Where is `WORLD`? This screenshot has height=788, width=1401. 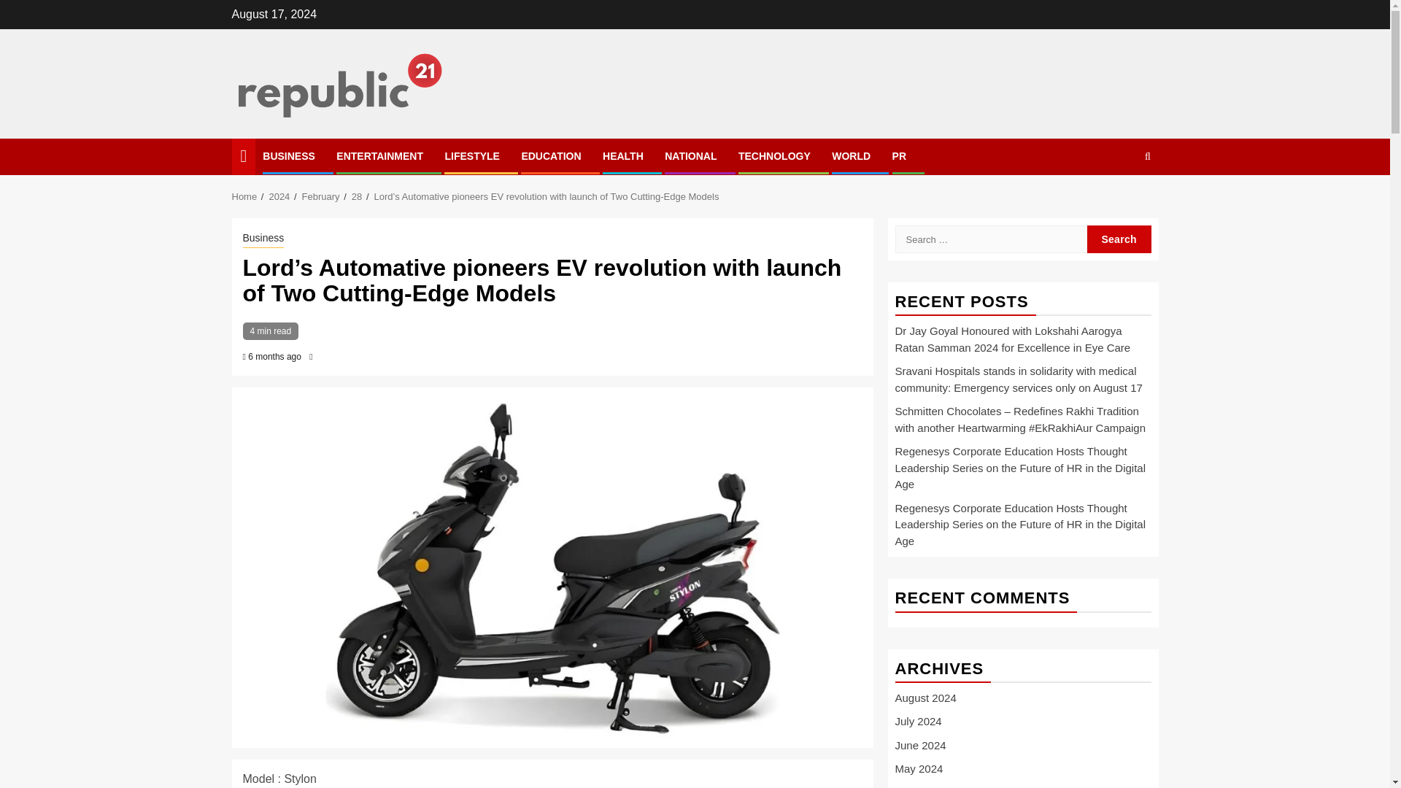 WORLD is located at coordinates (851, 156).